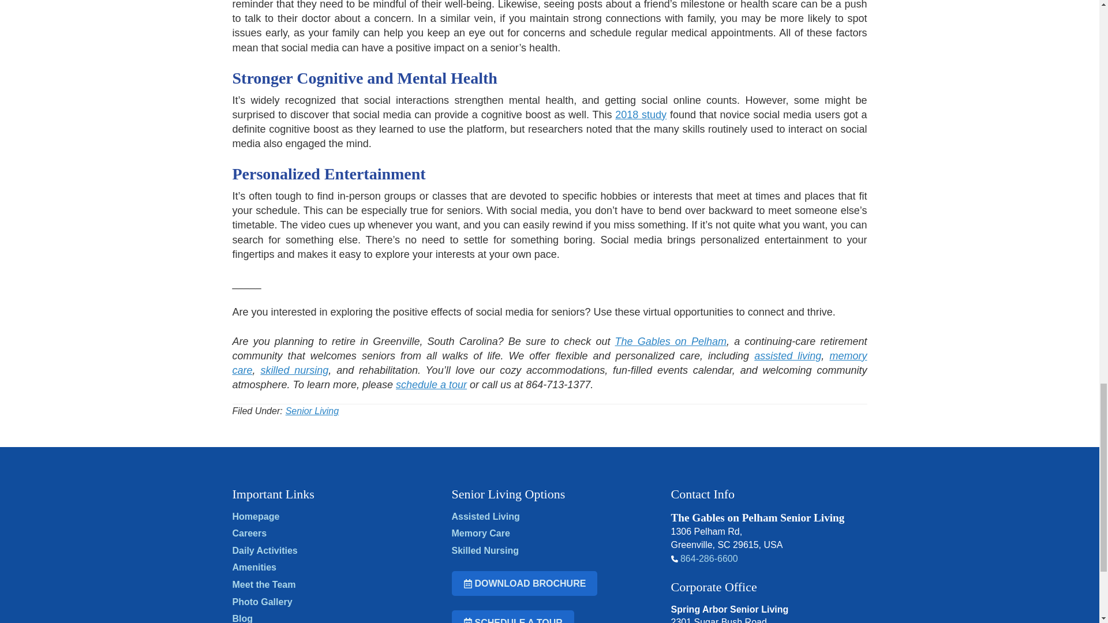  I want to click on 2018 study, so click(641, 115).